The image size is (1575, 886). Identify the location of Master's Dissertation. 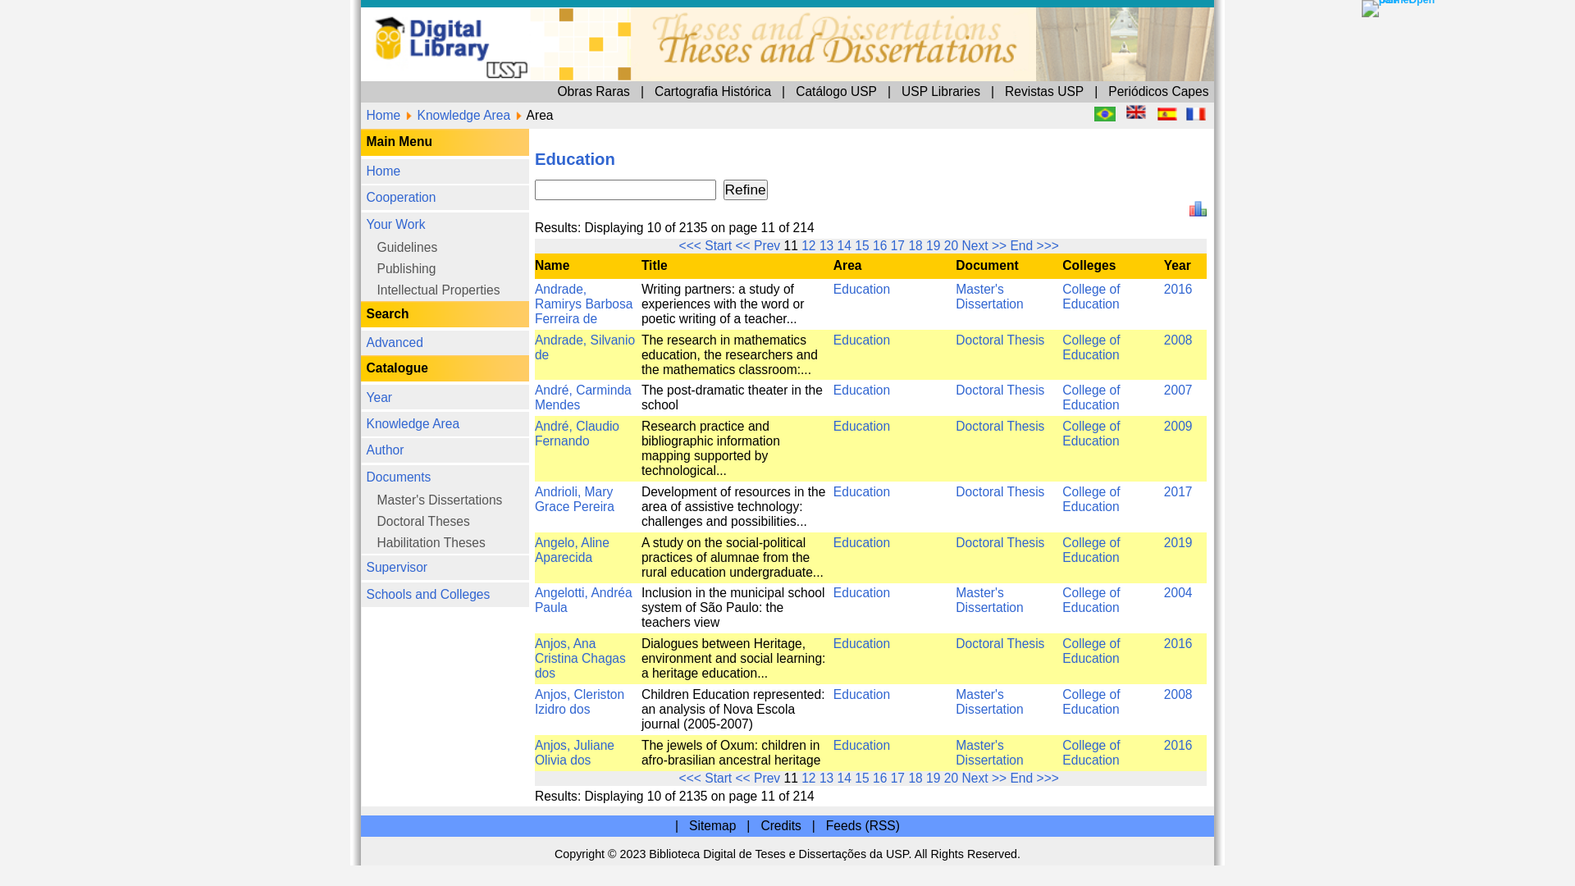
(761, 579).